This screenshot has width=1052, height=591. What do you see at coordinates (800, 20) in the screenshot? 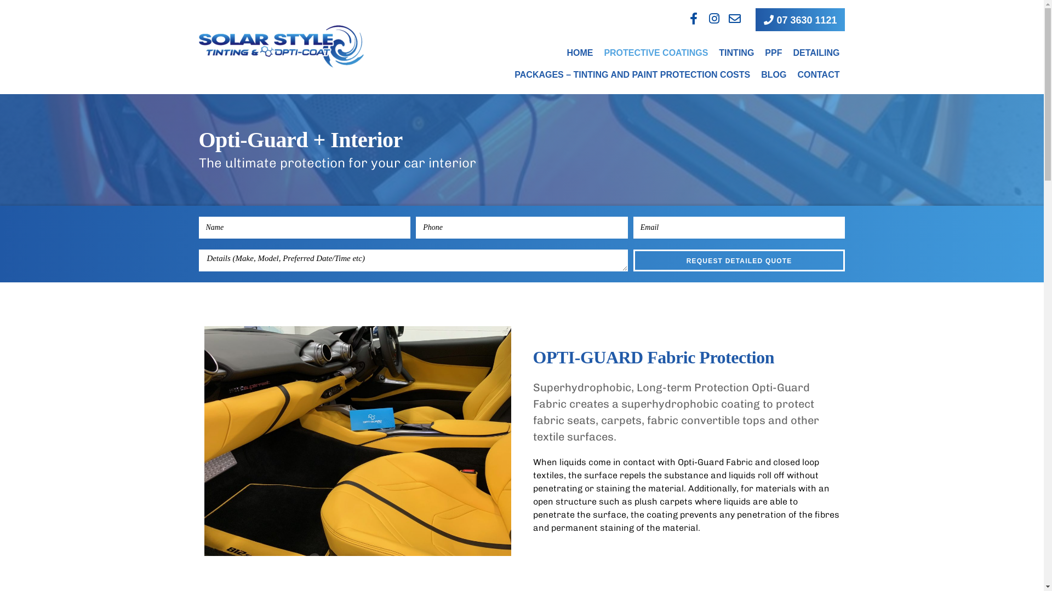
I see `07 3630 1121` at bounding box center [800, 20].